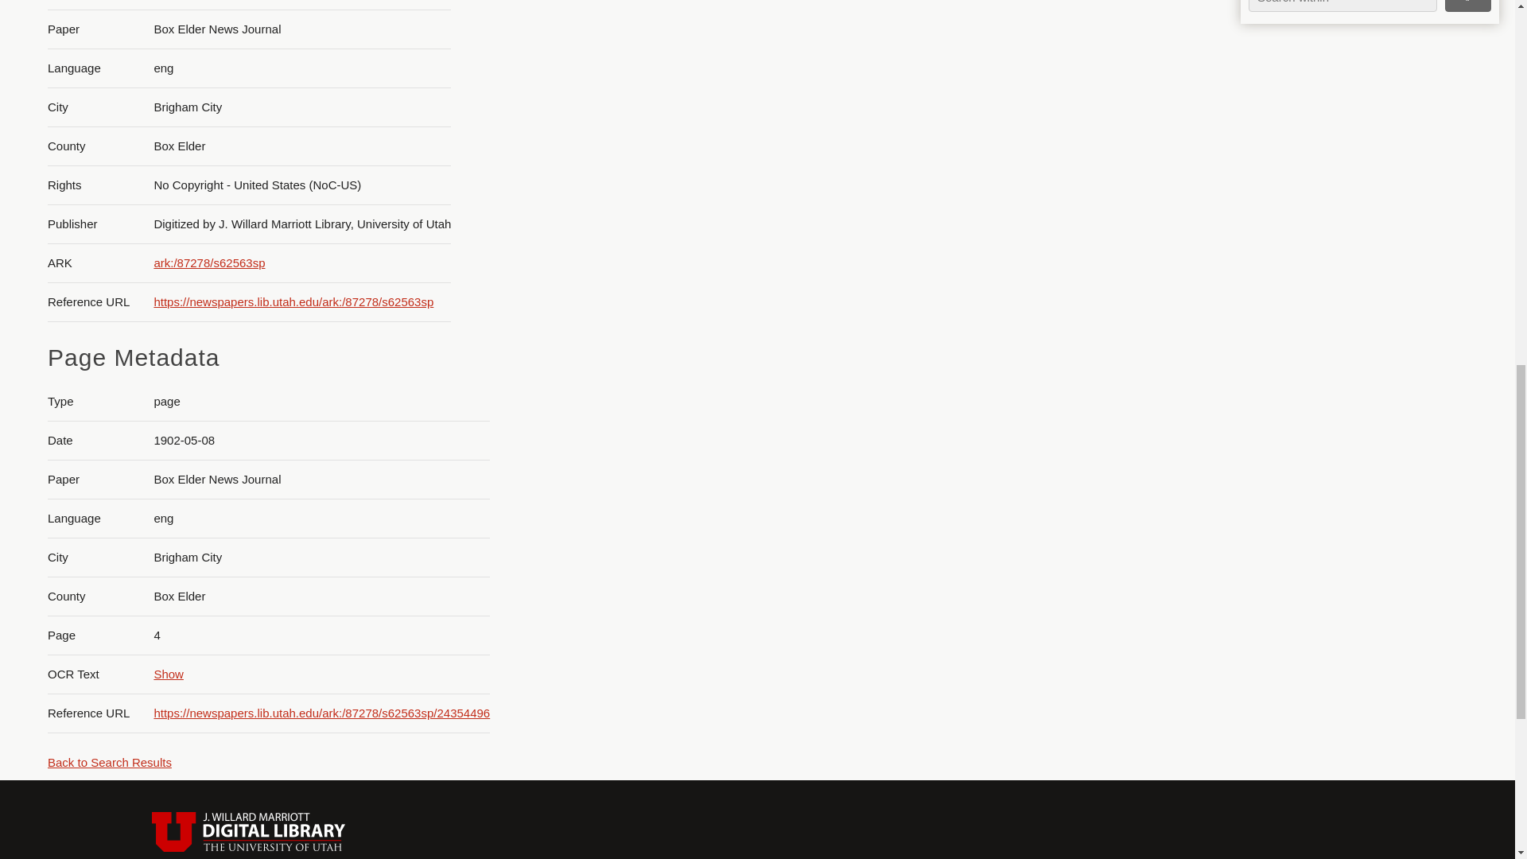 Image resolution: width=1527 pixels, height=859 pixels. I want to click on Page 8, so click(1363, 278).